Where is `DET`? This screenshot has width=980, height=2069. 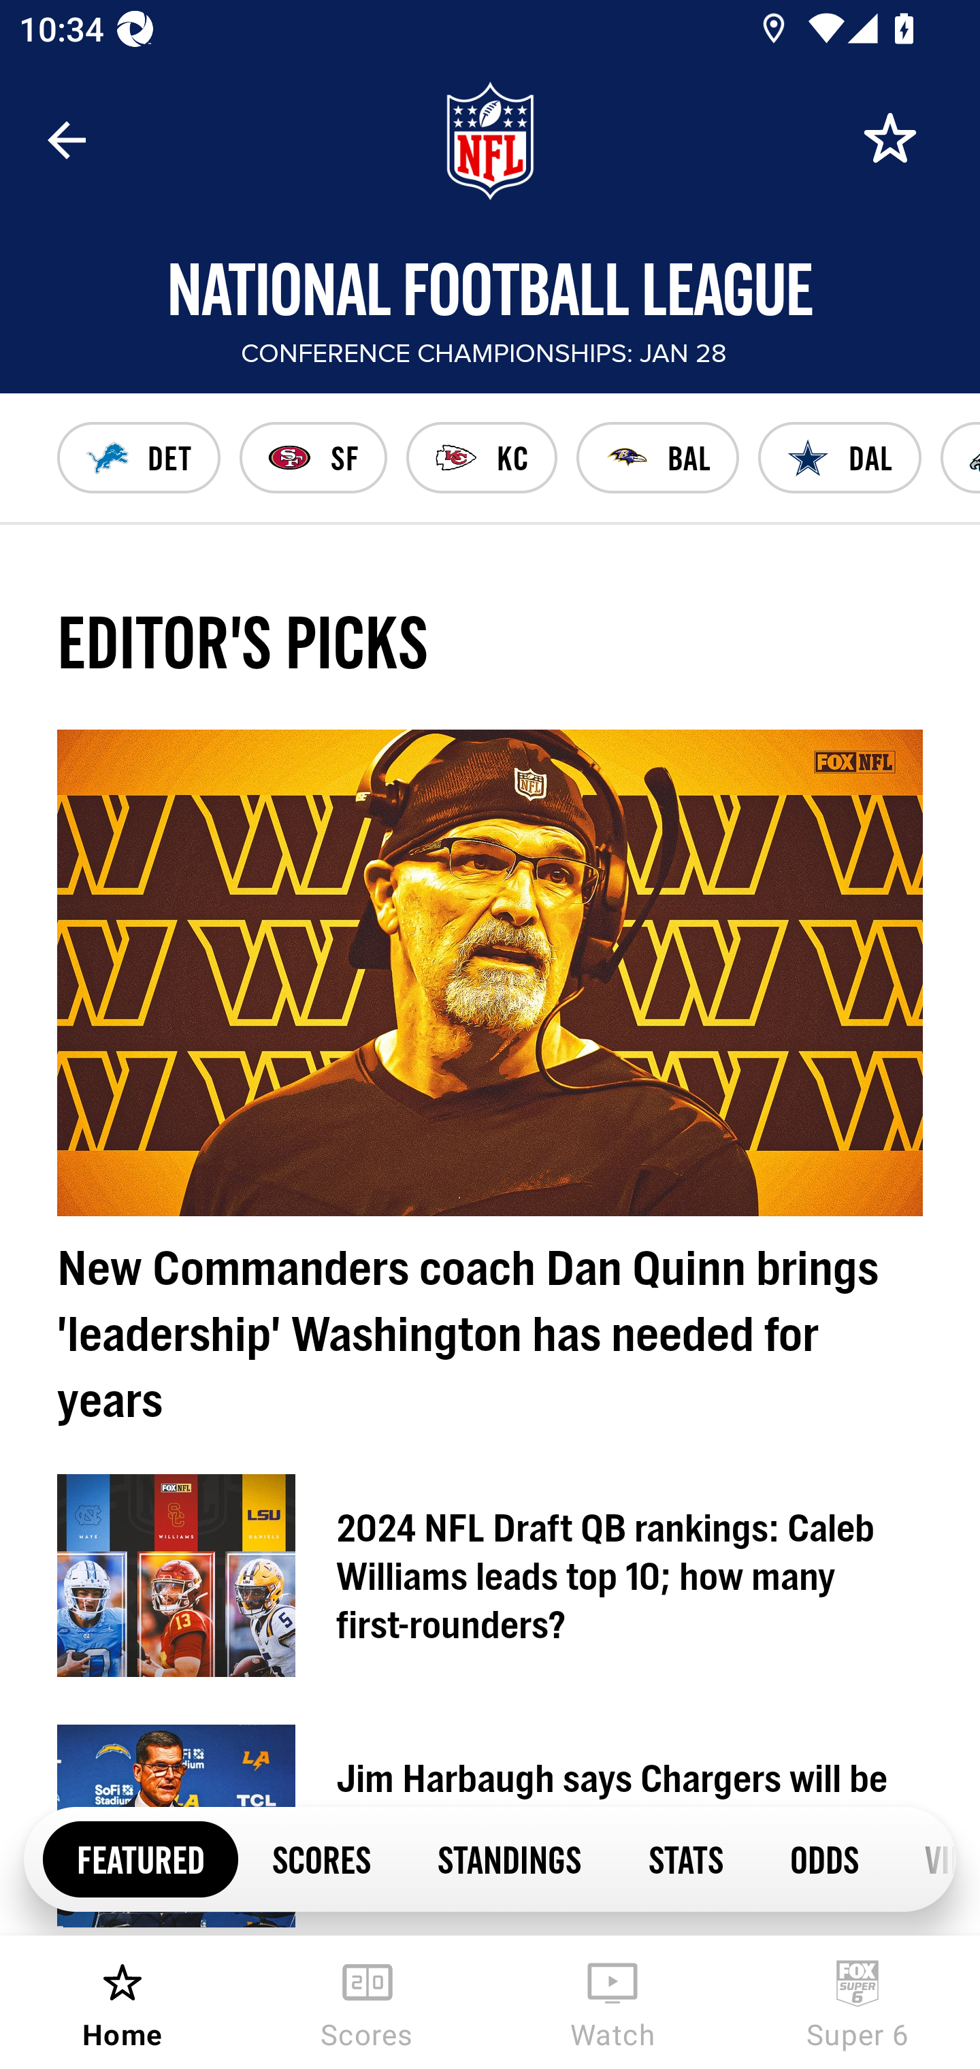 DET is located at coordinates (139, 457).